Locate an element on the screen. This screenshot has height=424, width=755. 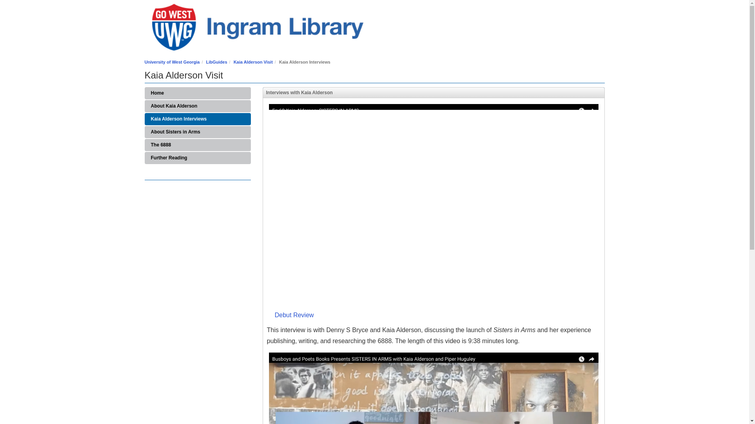
Kaia Alderson Interviews is located at coordinates (197, 119).